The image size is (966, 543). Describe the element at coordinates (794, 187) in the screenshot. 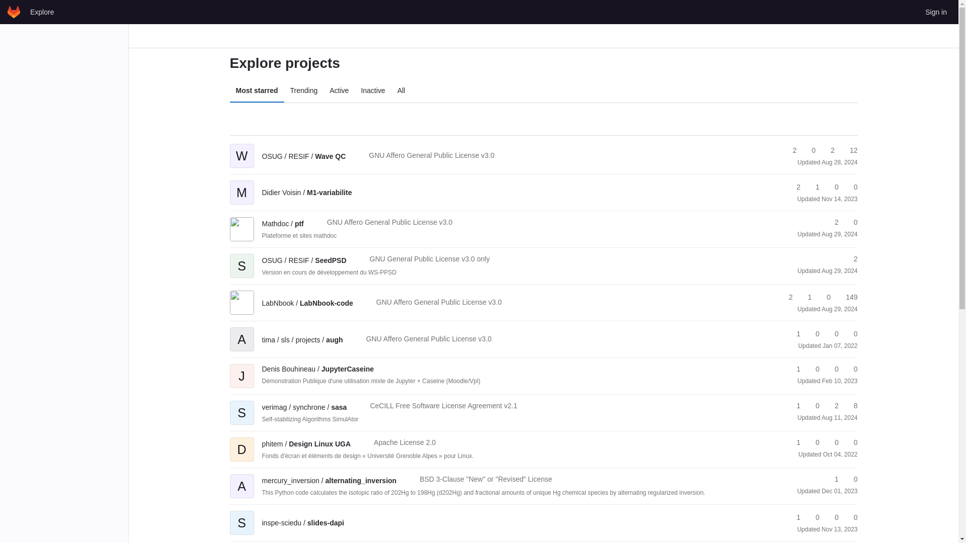

I see `2` at that location.